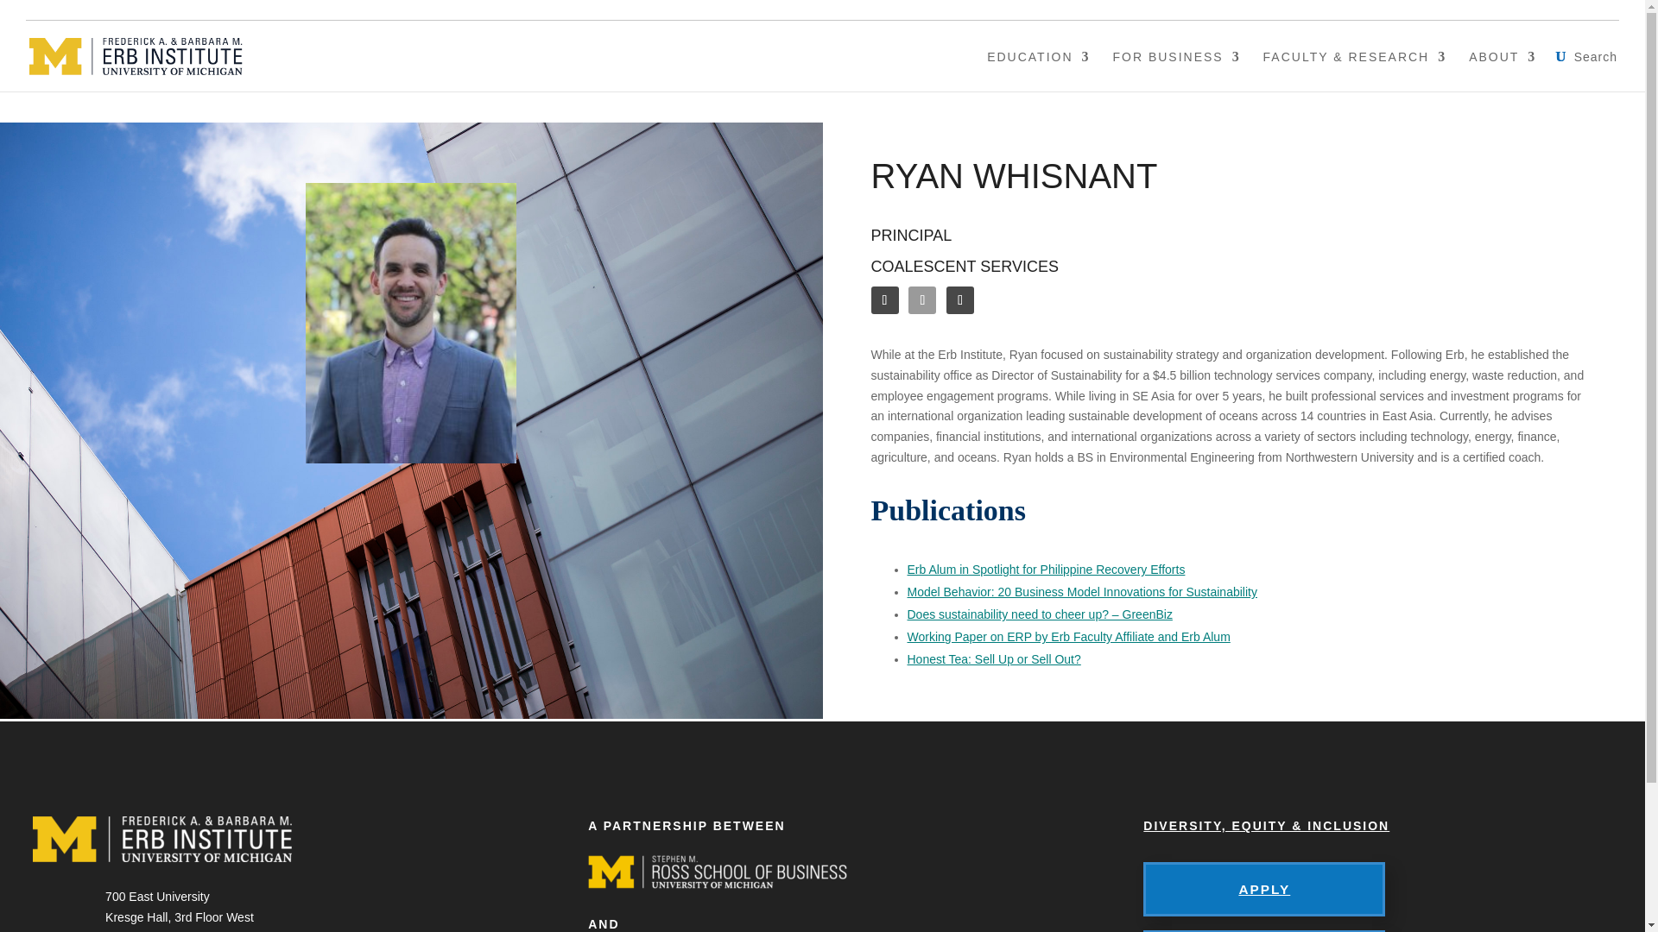 This screenshot has height=932, width=1658. I want to click on Links for, so click(1579, 9).